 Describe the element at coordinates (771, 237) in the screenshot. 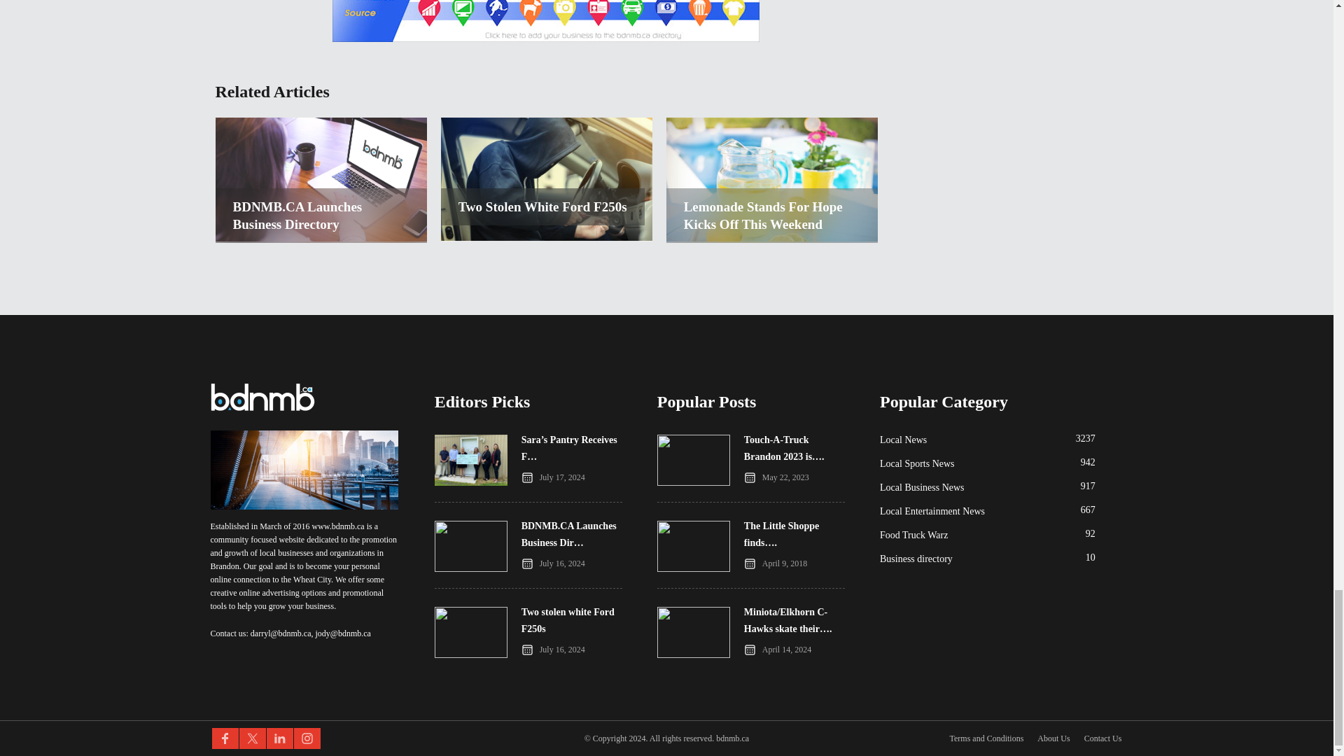

I see `Lemonade Stands for Hope Kicks Off This Weekend` at that location.